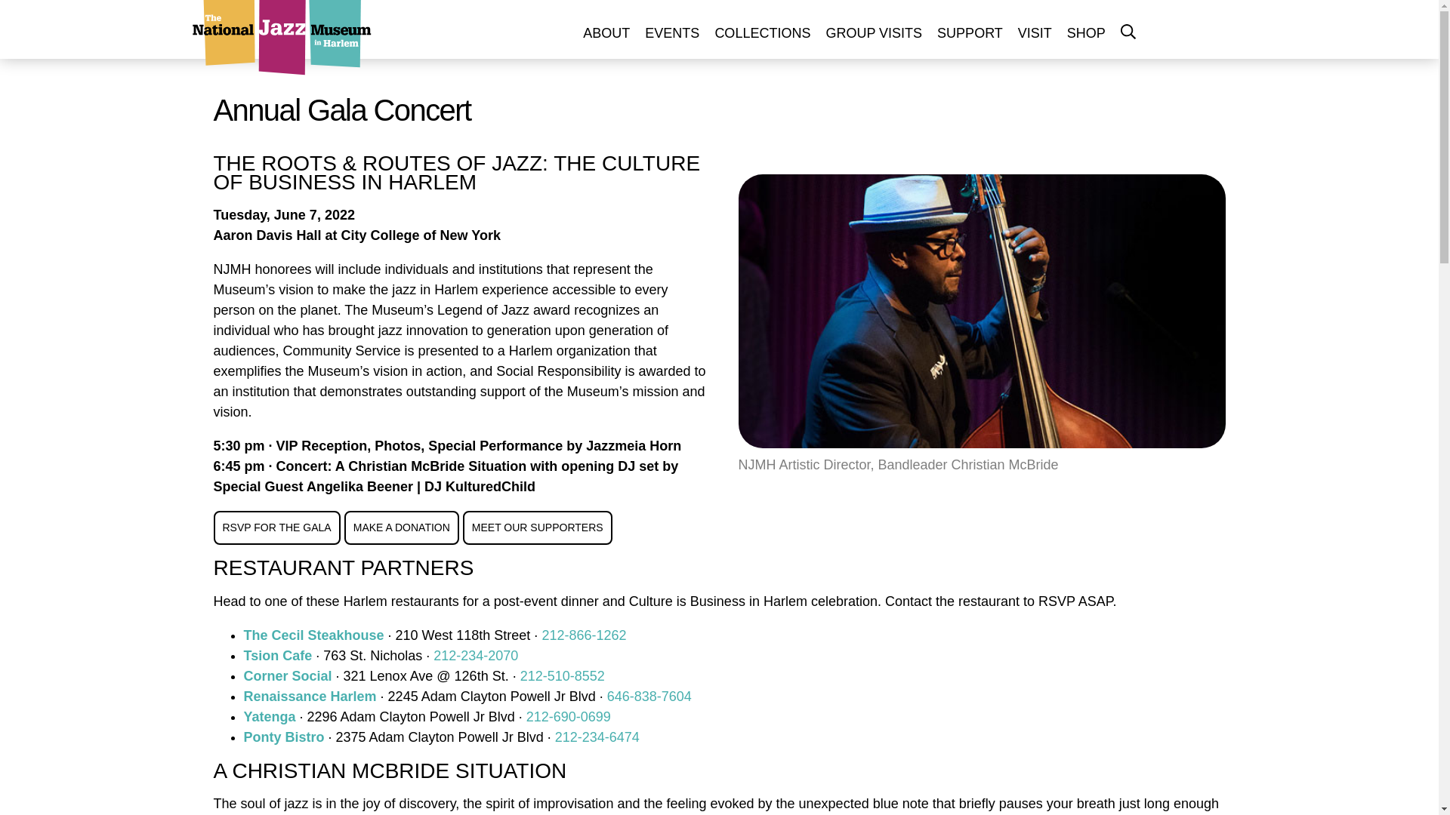  I want to click on MAKE A DONATION, so click(402, 528).